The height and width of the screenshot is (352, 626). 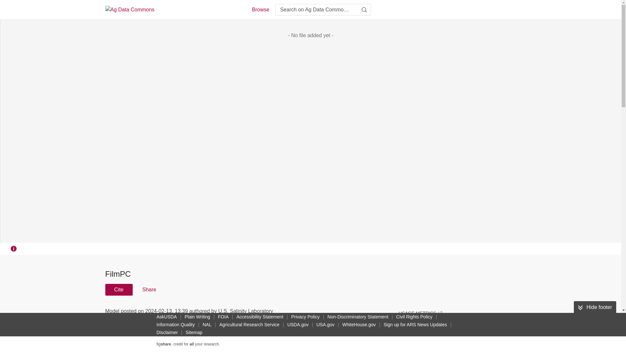 What do you see at coordinates (420, 313) in the screenshot?
I see `USAGE METRICS` at bounding box center [420, 313].